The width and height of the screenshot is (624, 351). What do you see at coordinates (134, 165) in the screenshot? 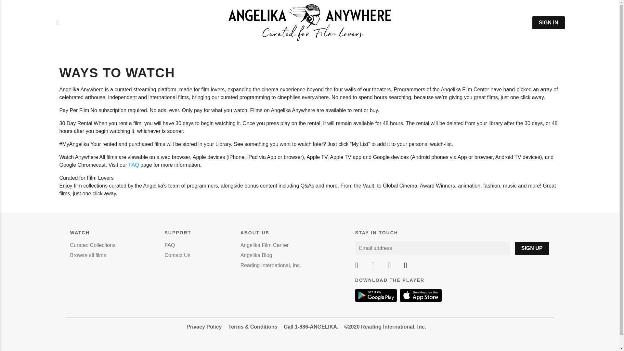
I see `FAQ` at bounding box center [134, 165].